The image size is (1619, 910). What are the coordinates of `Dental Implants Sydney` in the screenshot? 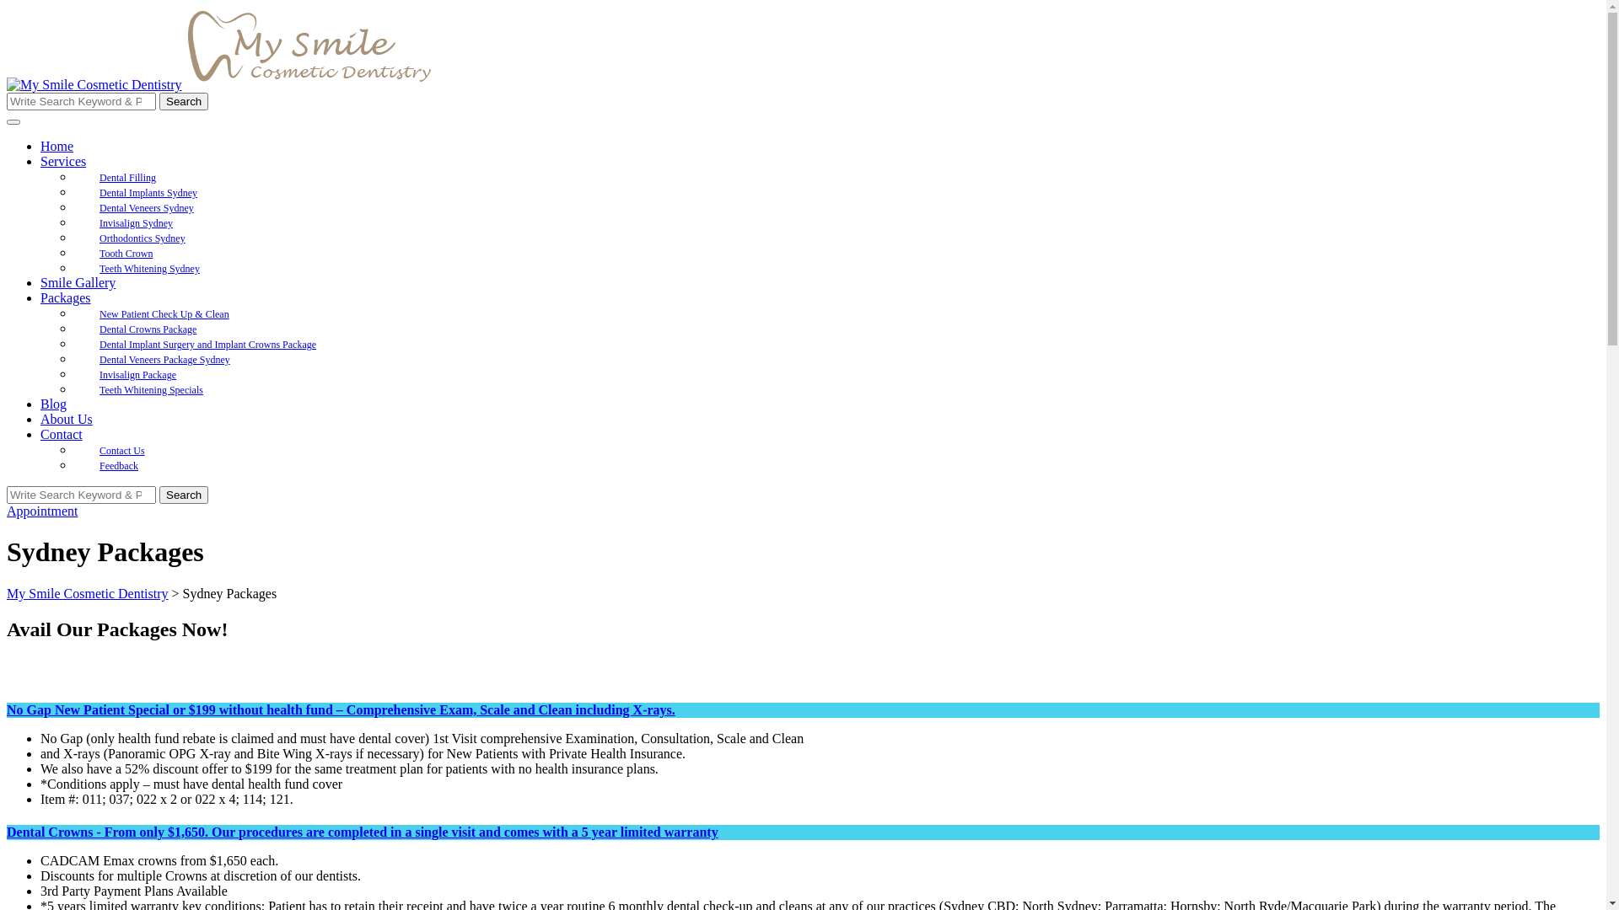 It's located at (148, 193).